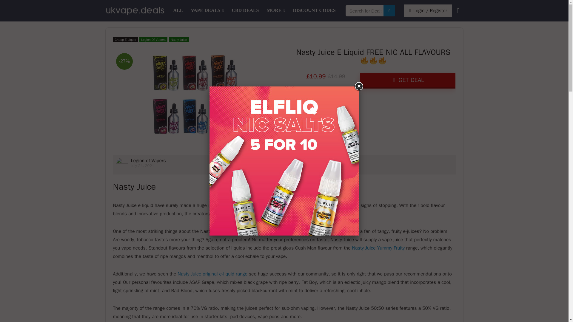 This screenshot has height=322, width=573. Describe the element at coordinates (153, 39) in the screenshot. I see `Legion Of Vapers` at that location.